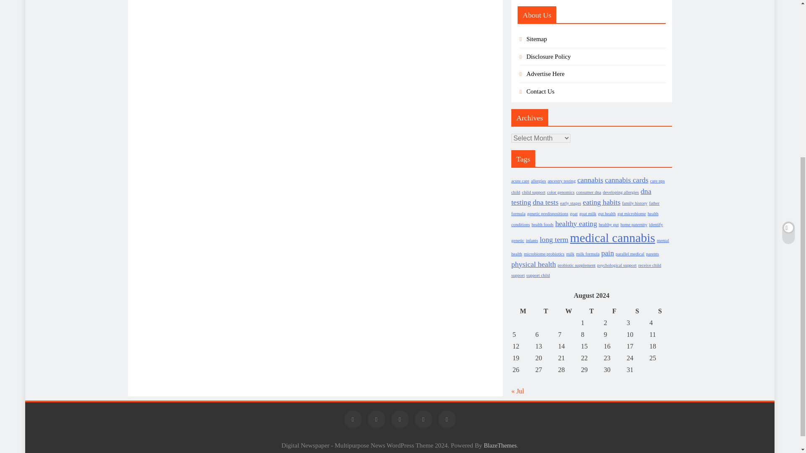 This screenshot has width=806, height=453. What do you see at coordinates (568, 311) in the screenshot?
I see `Wednesday` at bounding box center [568, 311].